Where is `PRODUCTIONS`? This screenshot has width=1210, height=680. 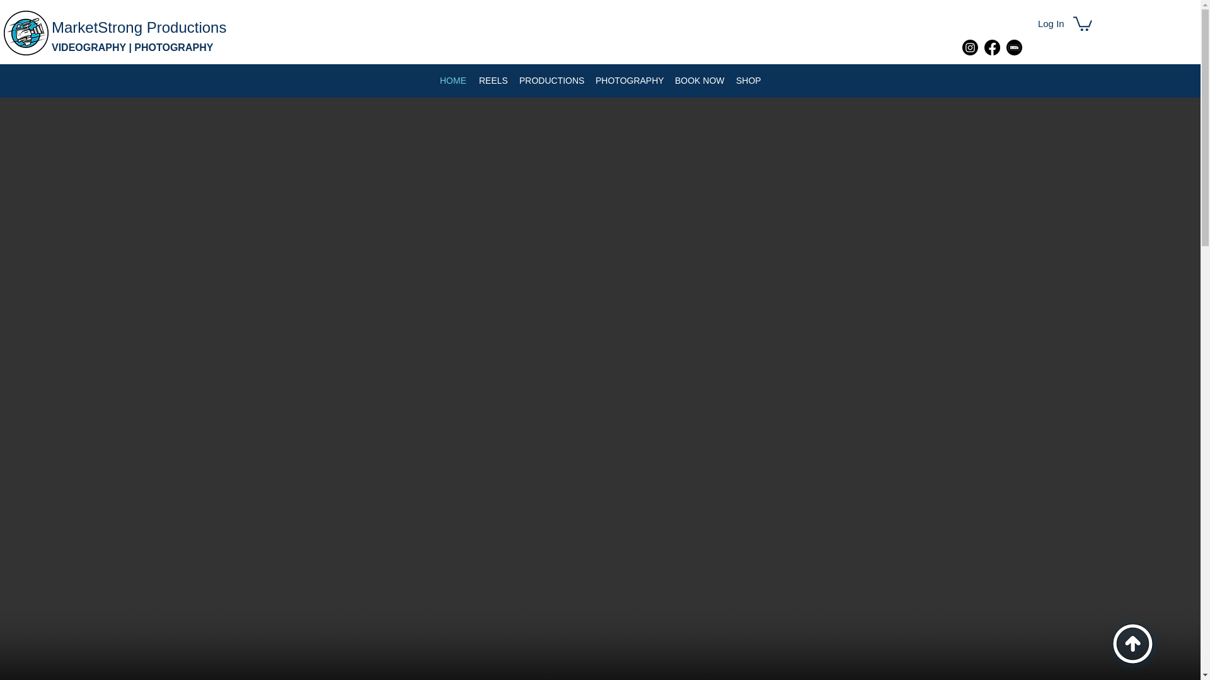 PRODUCTIONS is located at coordinates (551, 81).